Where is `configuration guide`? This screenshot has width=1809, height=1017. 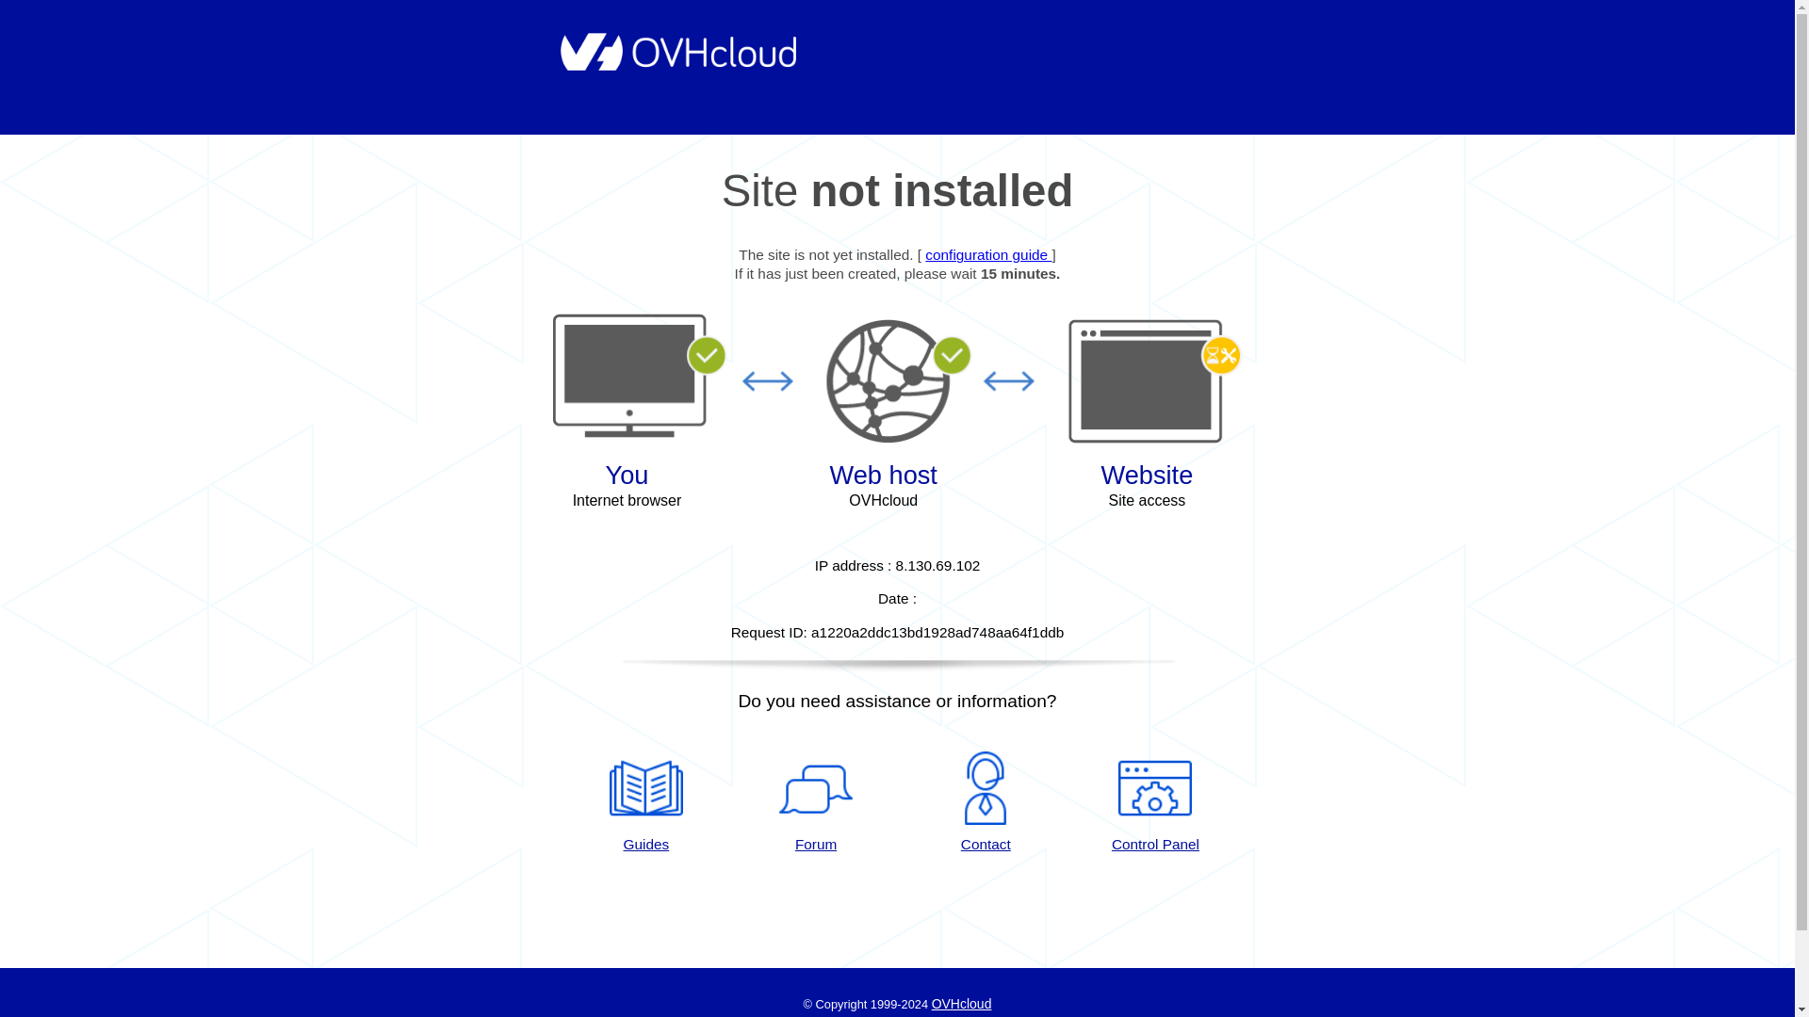
configuration guide is located at coordinates (987, 254).